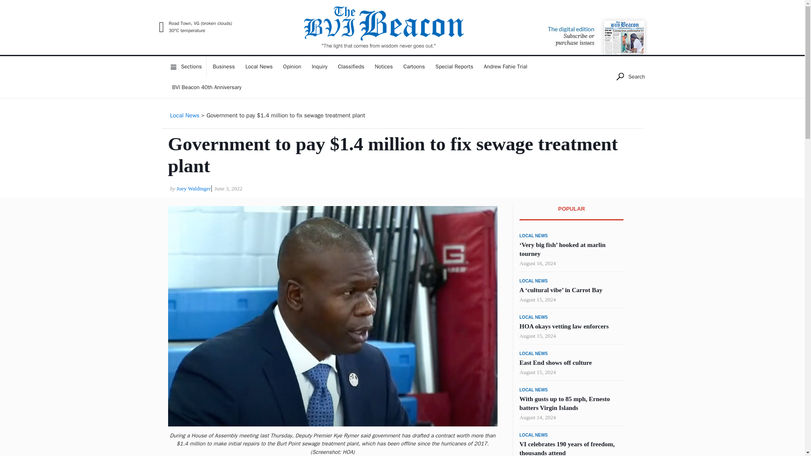 The height and width of the screenshot is (456, 811). What do you see at coordinates (414, 66) in the screenshot?
I see `Cartoons` at bounding box center [414, 66].